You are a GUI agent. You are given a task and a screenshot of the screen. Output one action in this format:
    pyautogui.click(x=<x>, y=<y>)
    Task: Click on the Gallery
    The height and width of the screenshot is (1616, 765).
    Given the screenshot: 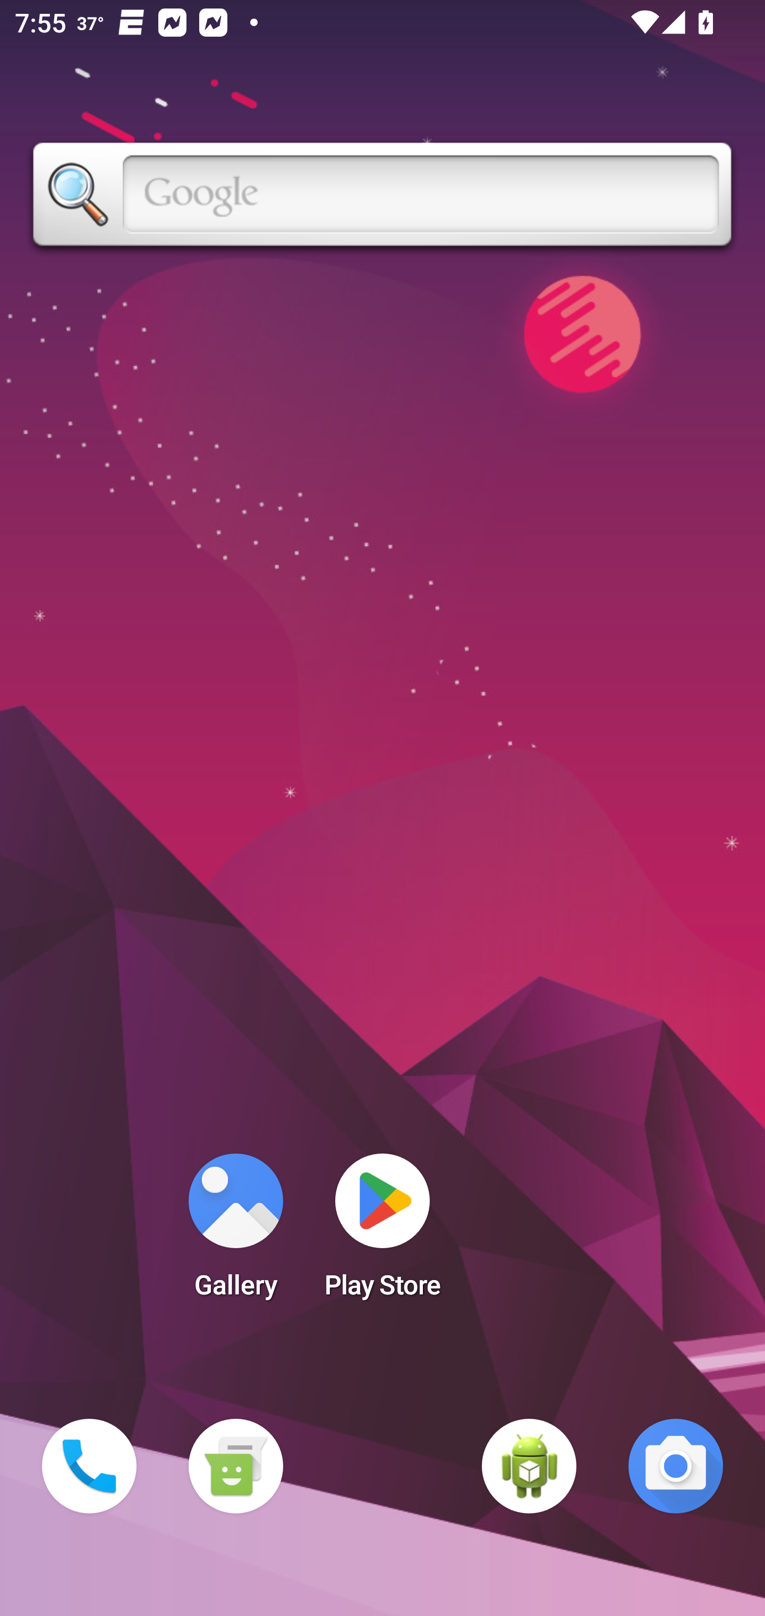 What is the action you would take?
    pyautogui.click(x=235, y=1232)
    